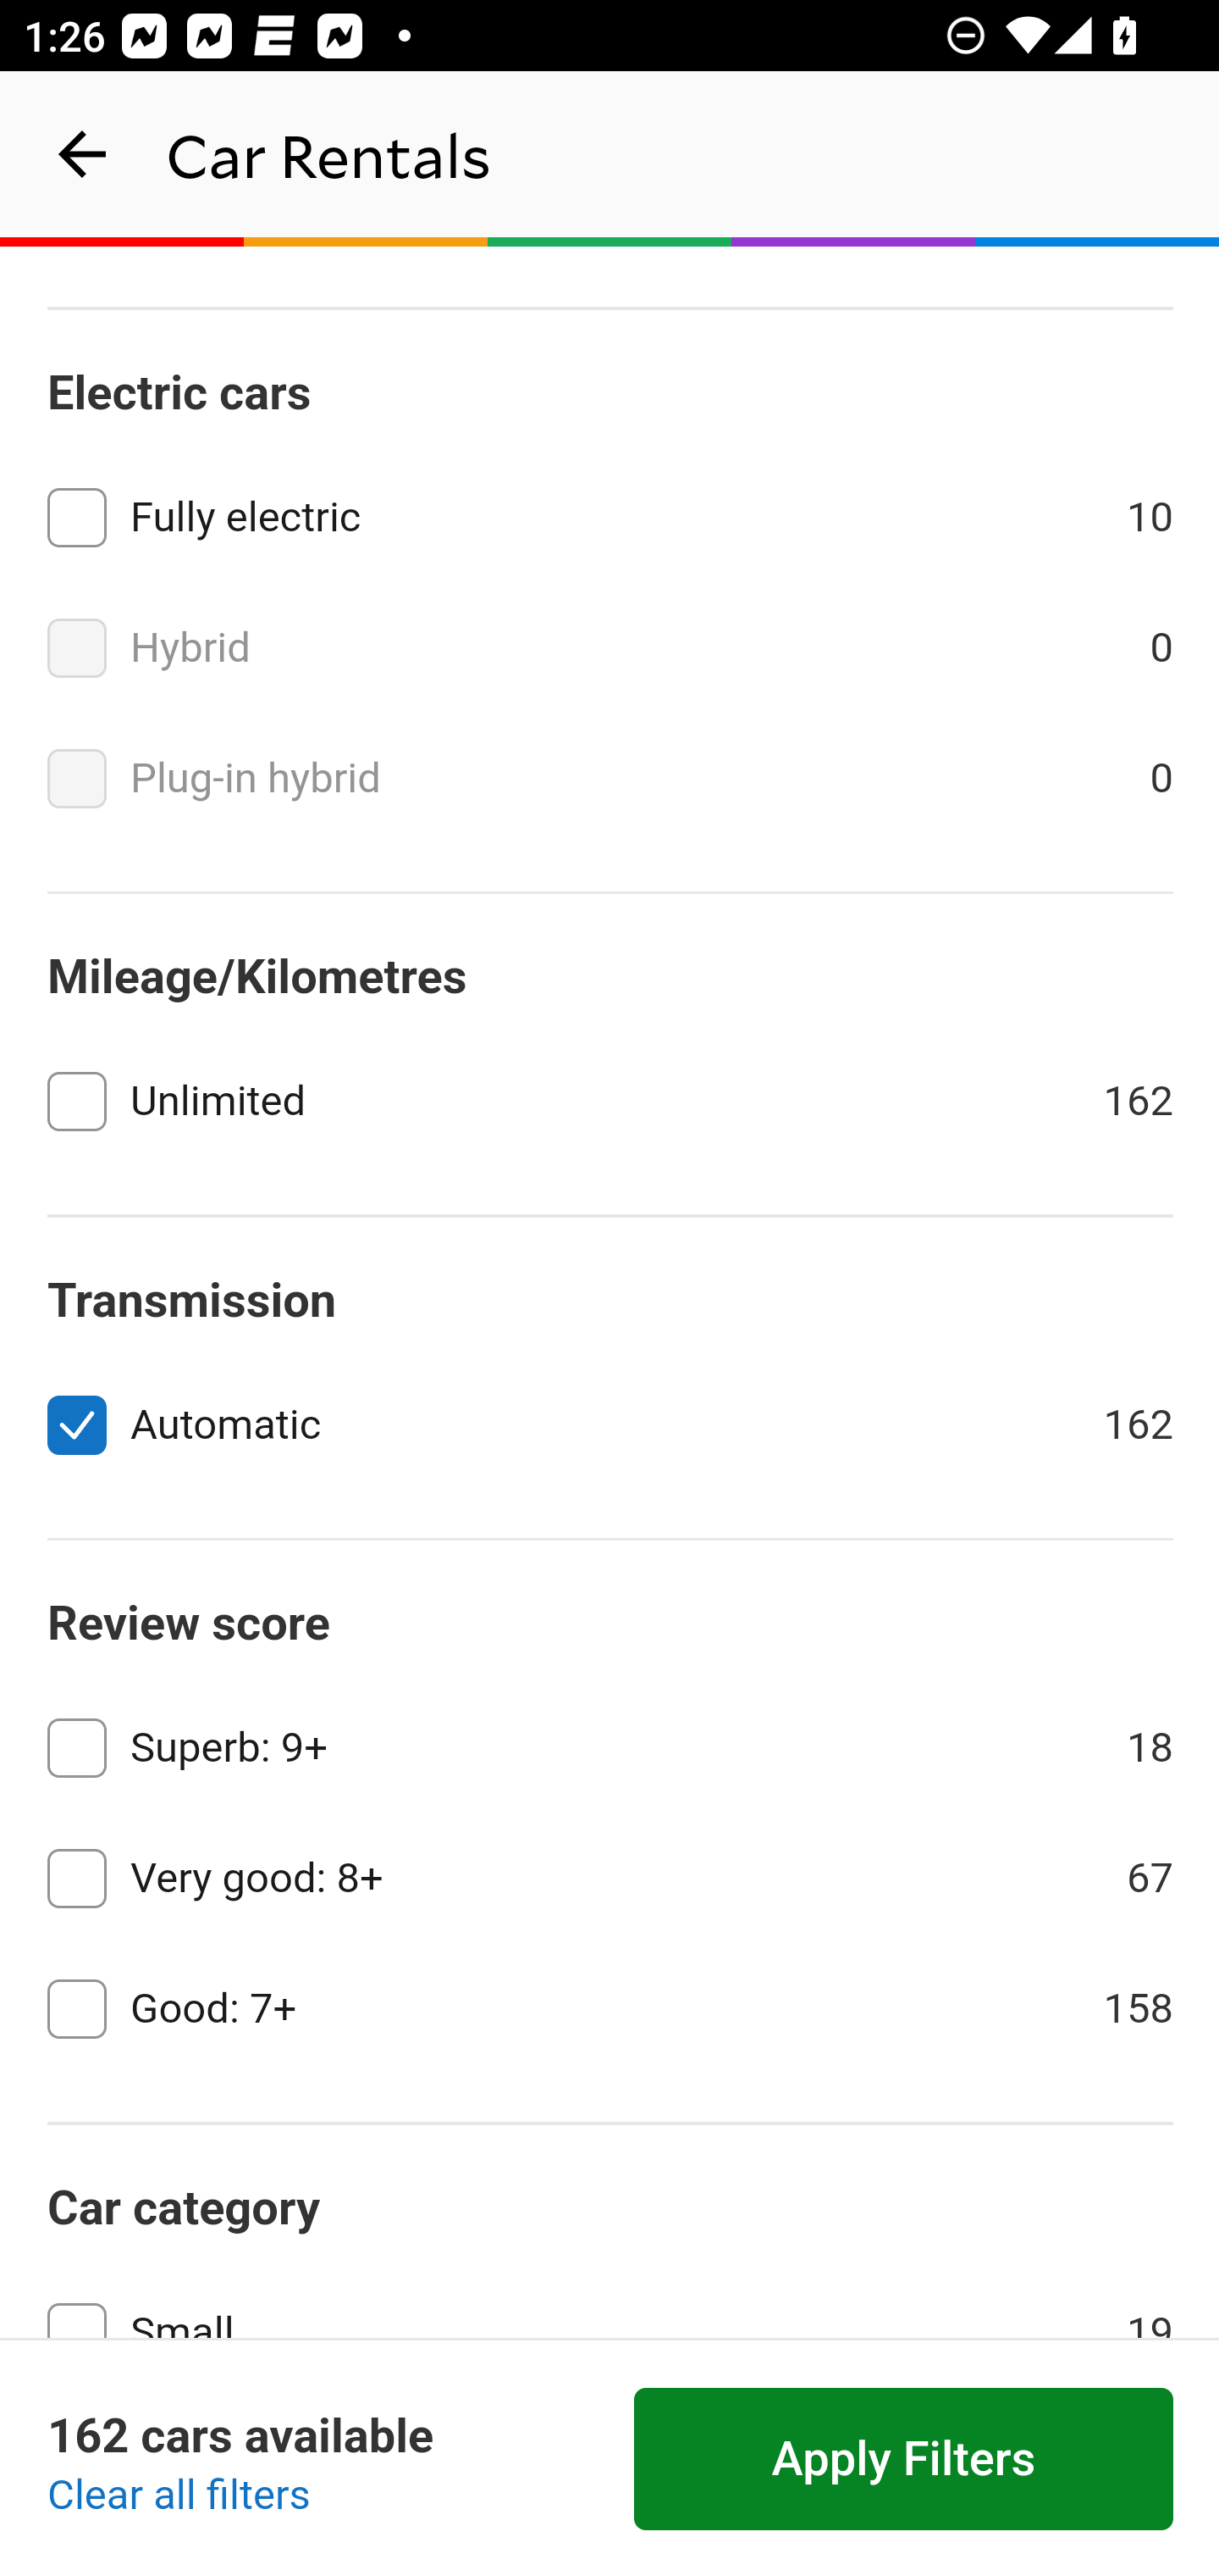  What do you see at coordinates (83, 154) in the screenshot?
I see `navigation_button` at bounding box center [83, 154].